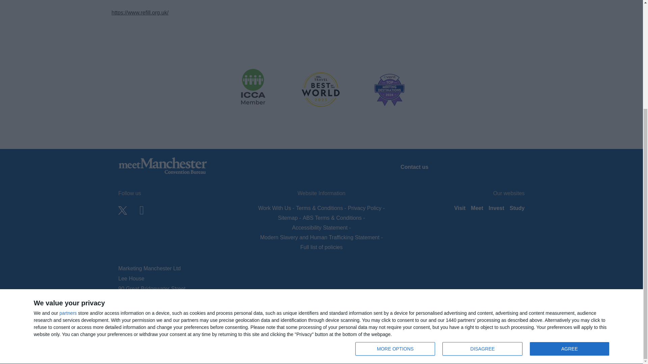 This screenshot has height=364, width=648. What do you see at coordinates (460, 208) in the screenshot?
I see `Visit` at bounding box center [460, 208].